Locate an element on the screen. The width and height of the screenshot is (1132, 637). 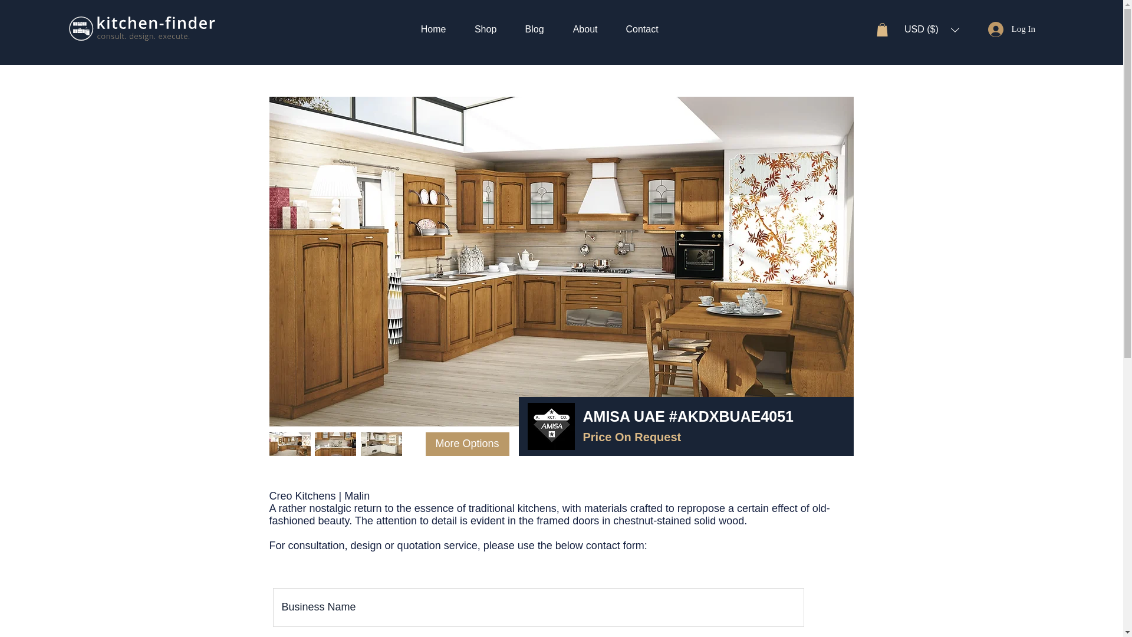
Contact is located at coordinates (642, 28).